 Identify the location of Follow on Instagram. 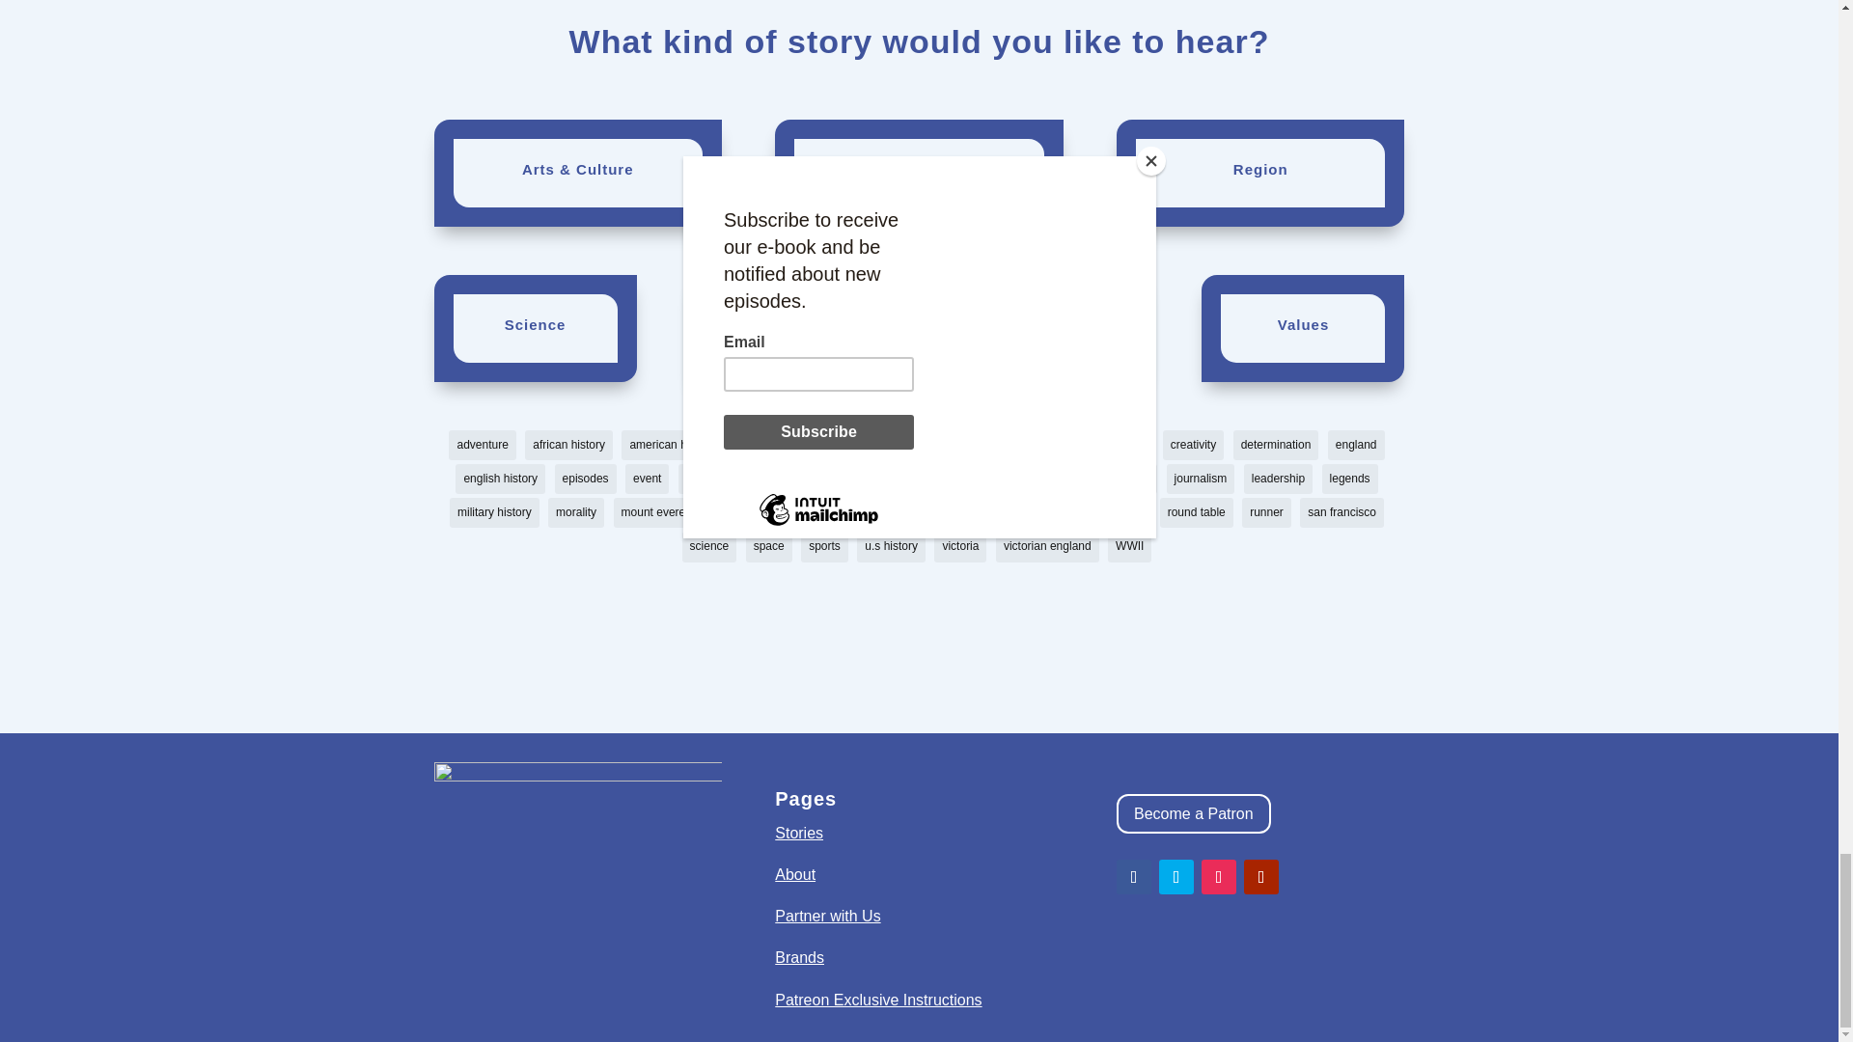
(1218, 876).